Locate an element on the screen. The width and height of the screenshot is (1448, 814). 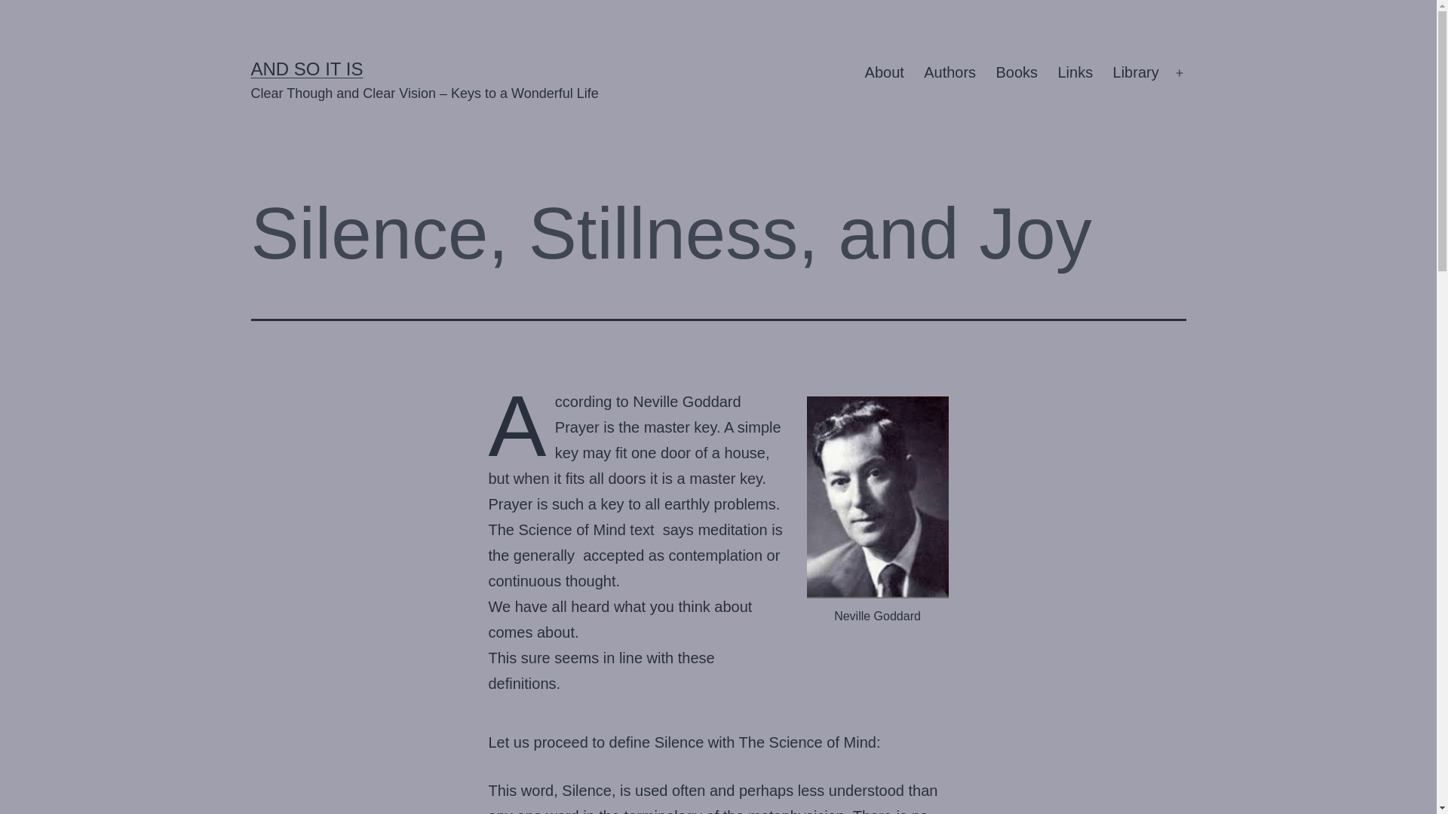
Authors is located at coordinates (949, 73).